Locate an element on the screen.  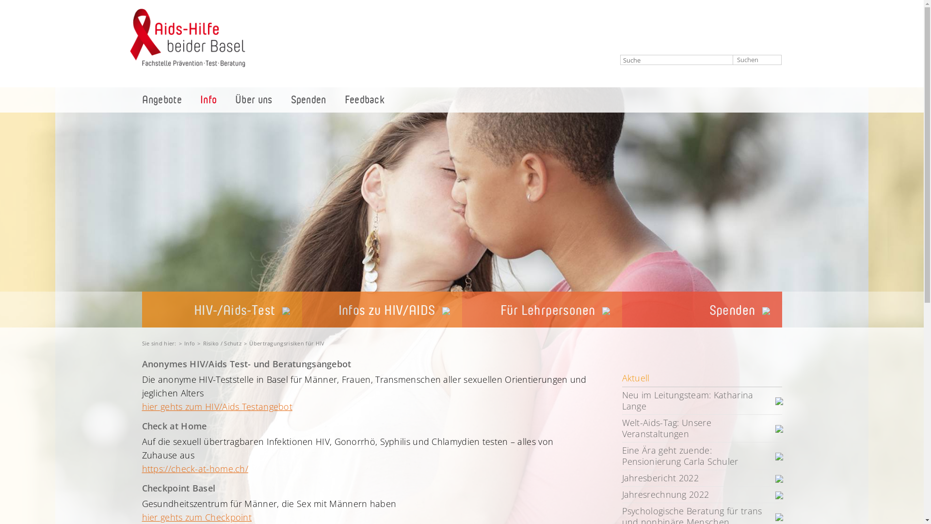
hier gehts zum HIV/Aids Testangebot is located at coordinates (217, 407).